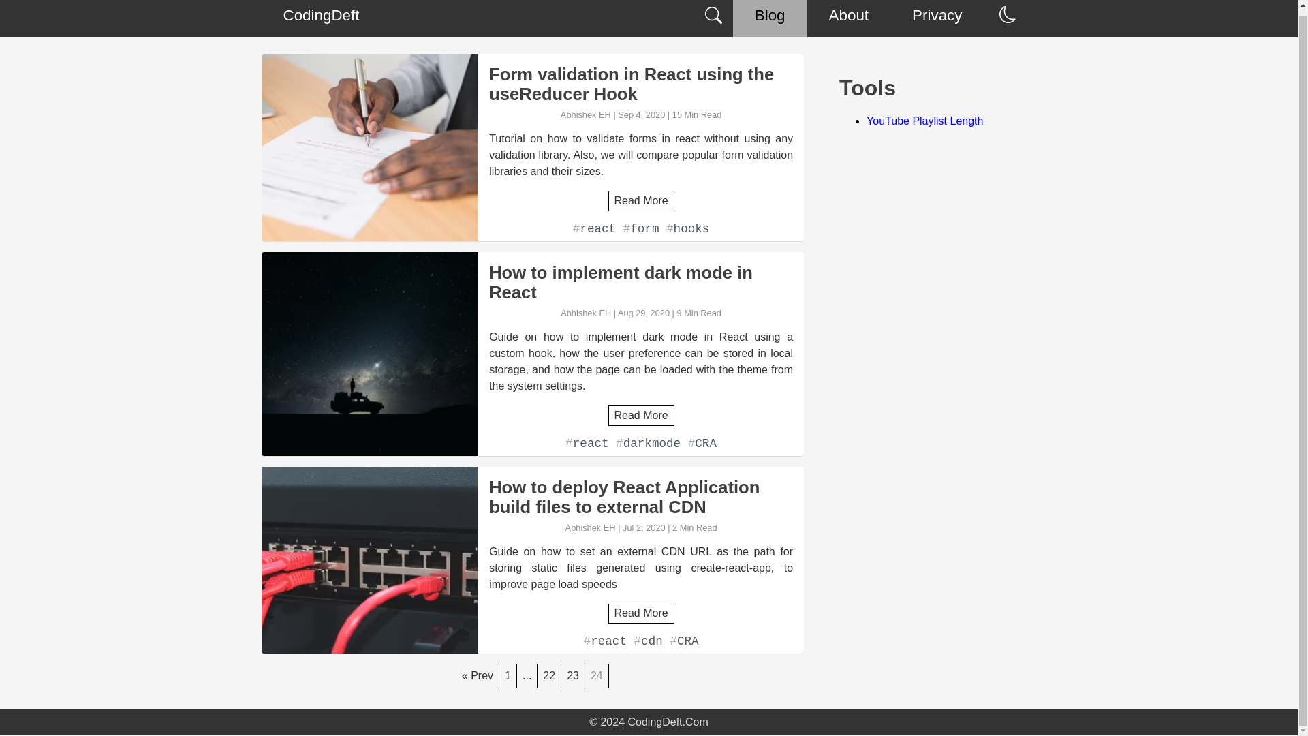  I want to click on 22, so click(549, 675).